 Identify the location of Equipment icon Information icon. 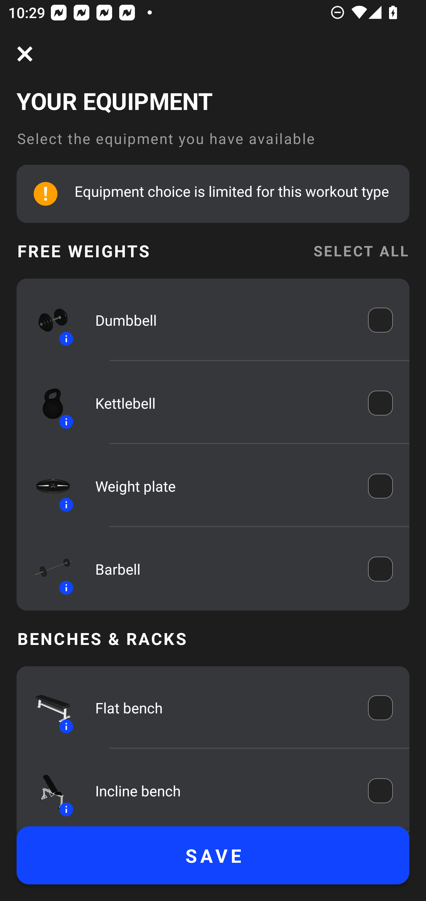
(48, 403).